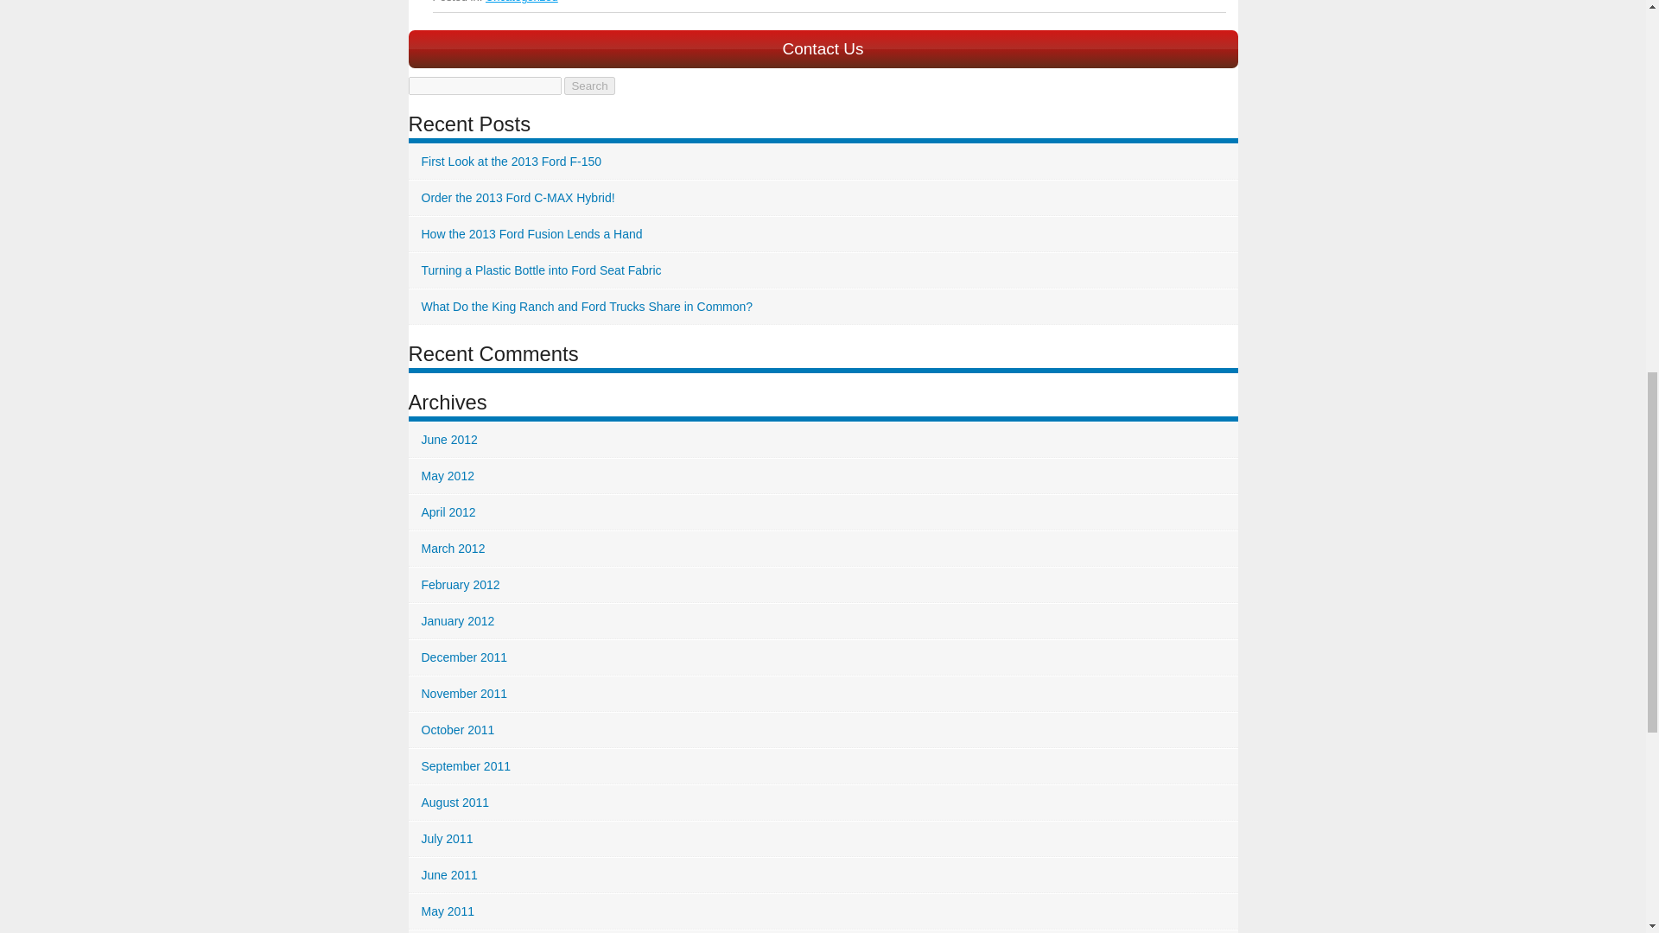 The width and height of the screenshot is (1659, 933). Describe the element at coordinates (823, 513) in the screenshot. I see `April 2012` at that location.